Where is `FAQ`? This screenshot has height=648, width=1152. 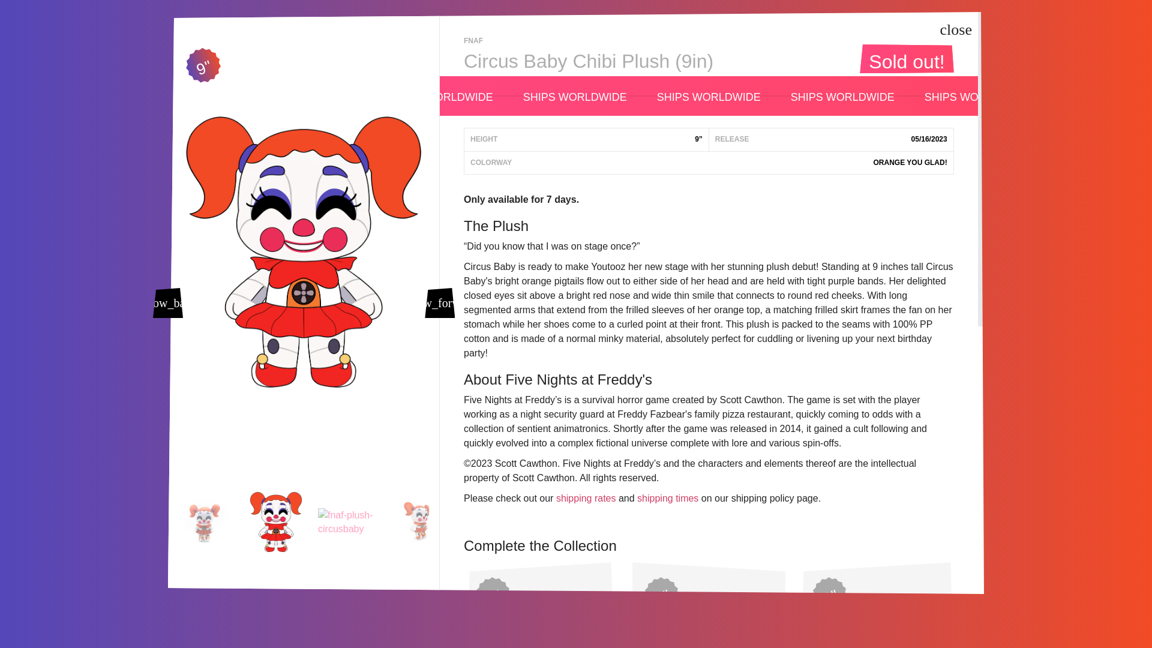 FAQ is located at coordinates (731, 502).